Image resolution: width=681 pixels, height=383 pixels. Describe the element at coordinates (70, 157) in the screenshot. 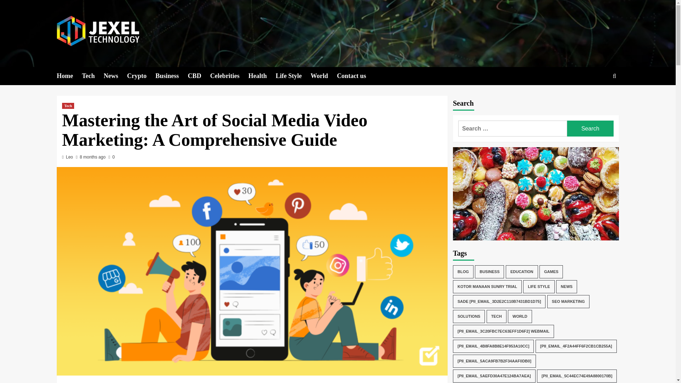

I see `Leo` at that location.